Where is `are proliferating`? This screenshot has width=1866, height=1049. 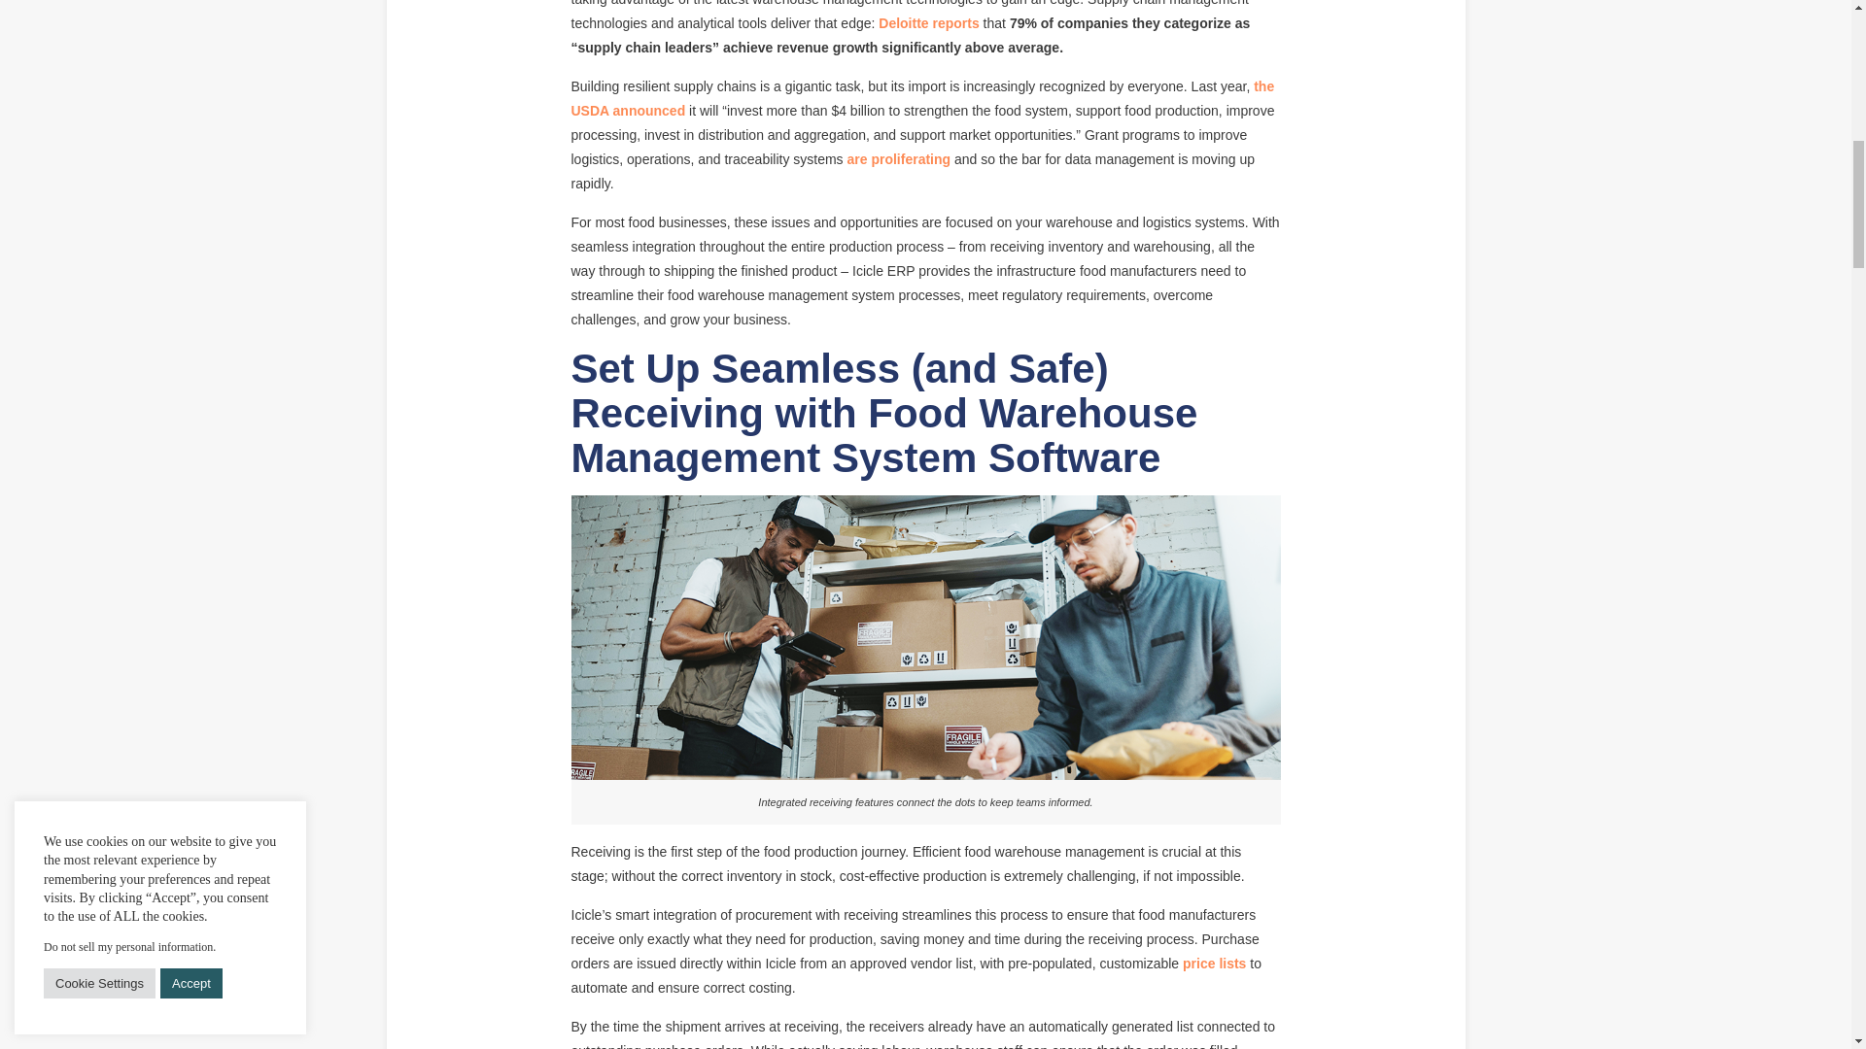
are proliferating is located at coordinates (899, 158).